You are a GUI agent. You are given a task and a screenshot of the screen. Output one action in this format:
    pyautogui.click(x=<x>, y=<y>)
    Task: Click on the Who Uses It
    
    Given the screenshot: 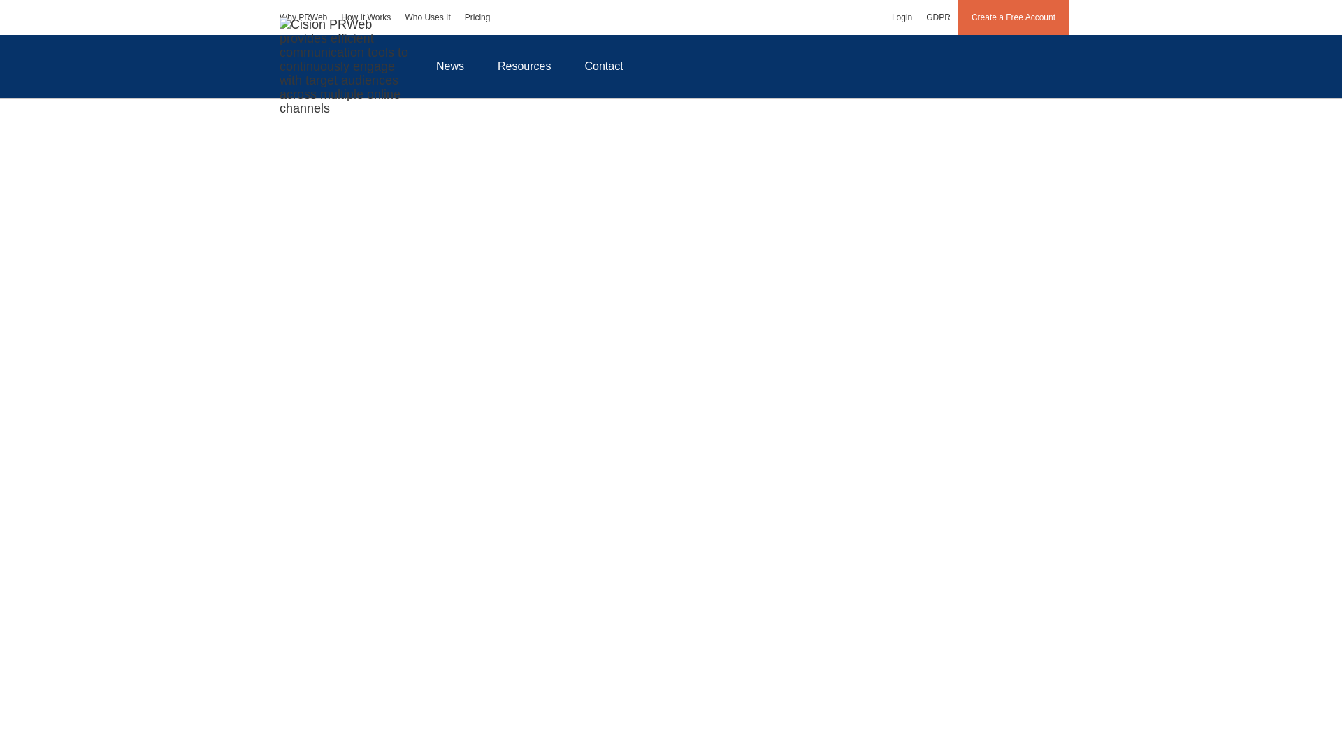 What is the action you would take?
    pyautogui.click(x=427, y=17)
    